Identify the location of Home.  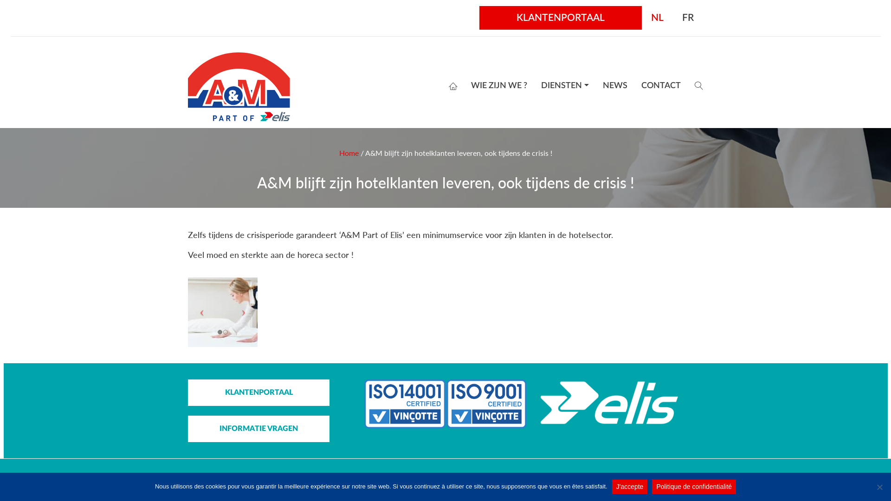
(349, 153).